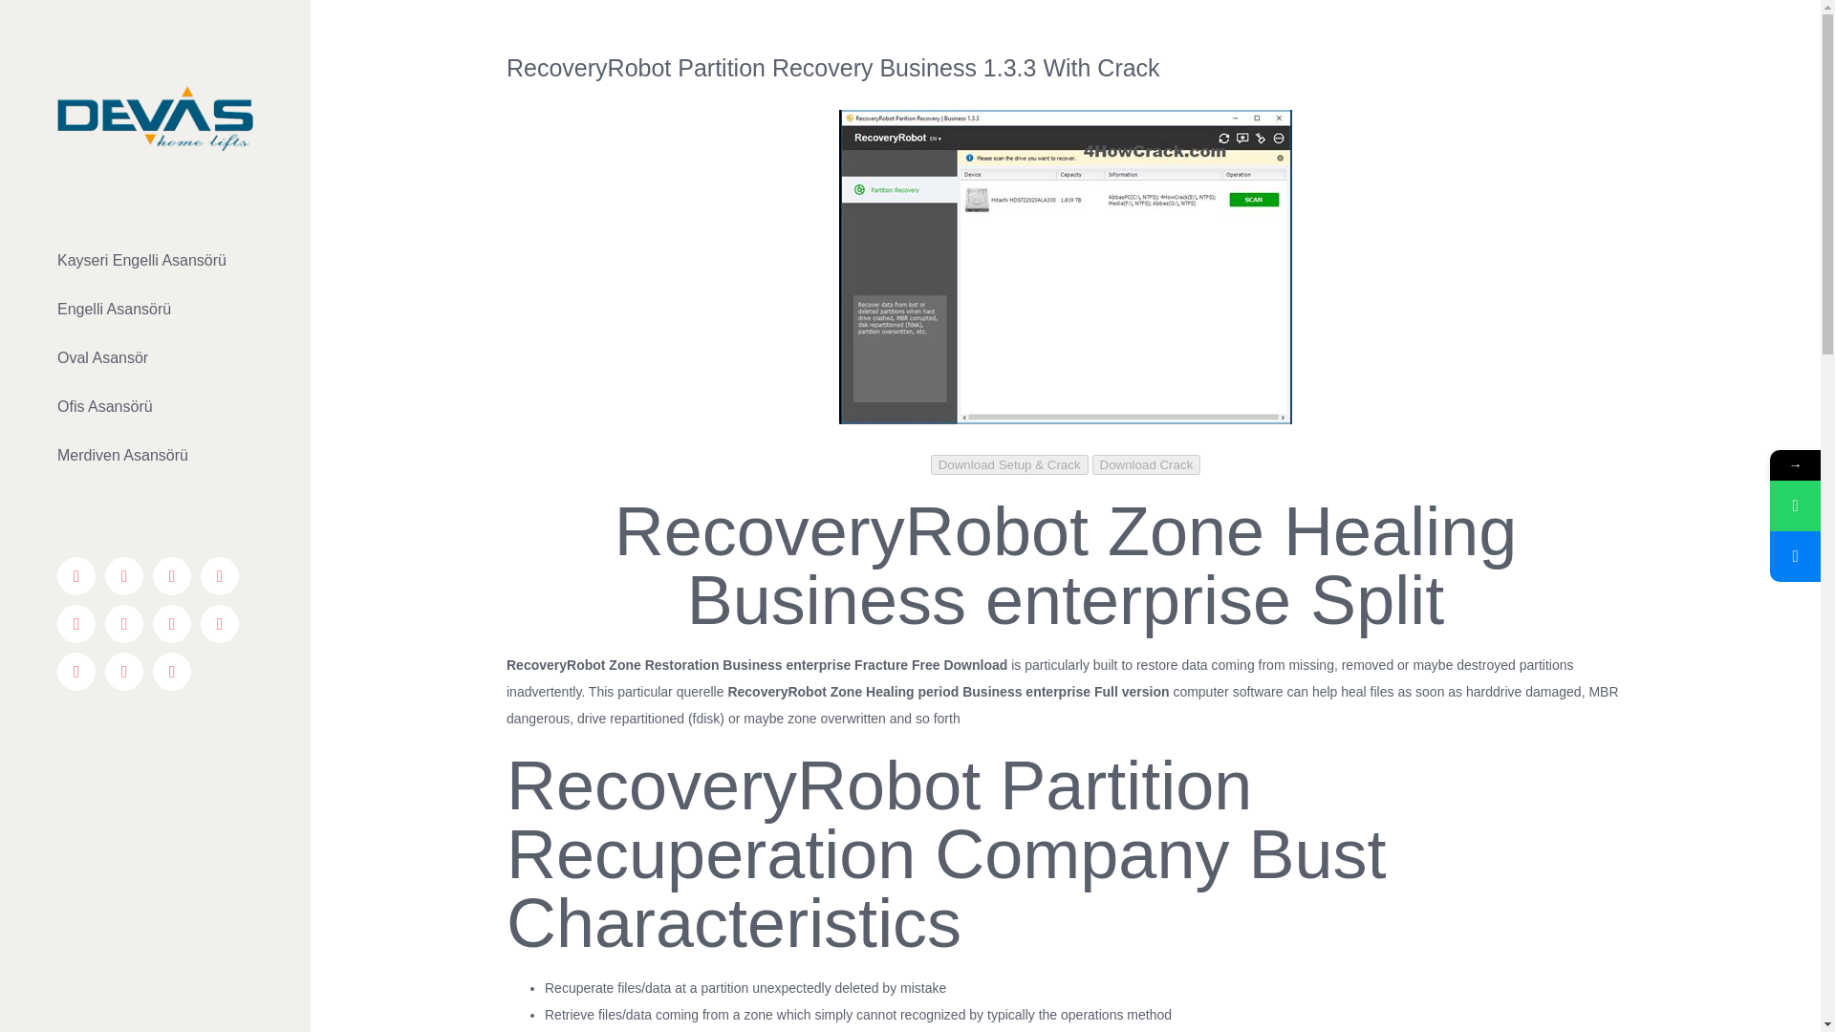  I want to click on Reddit, so click(171, 623).